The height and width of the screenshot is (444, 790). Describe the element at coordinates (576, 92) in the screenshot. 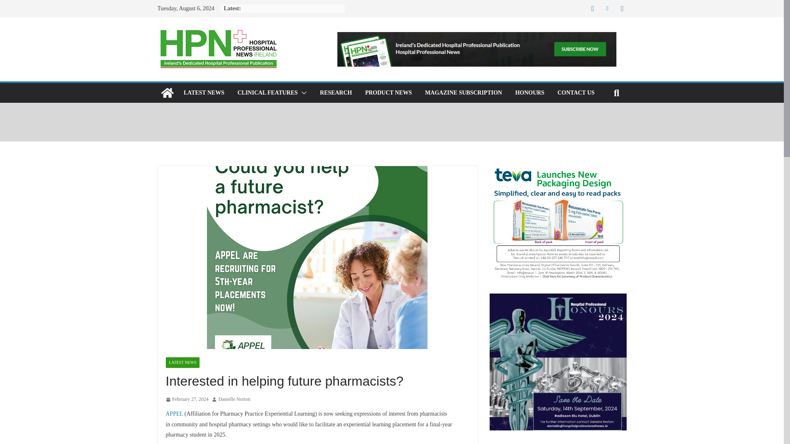

I see `CONTACT US` at that location.